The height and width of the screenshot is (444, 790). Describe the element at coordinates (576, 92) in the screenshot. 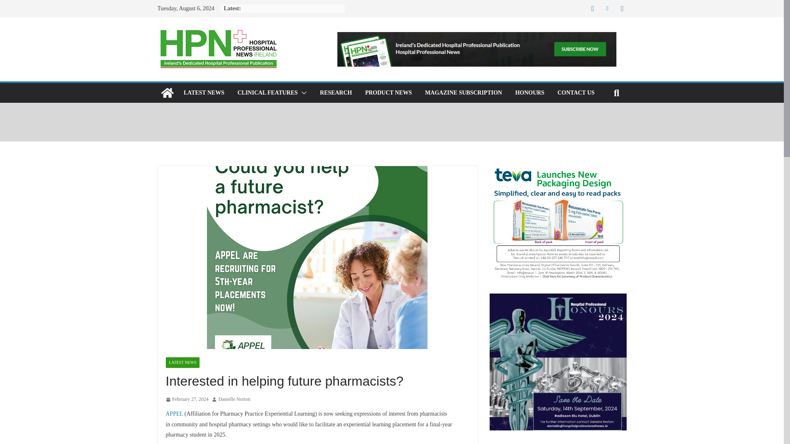

I see `CONTACT US` at that location.